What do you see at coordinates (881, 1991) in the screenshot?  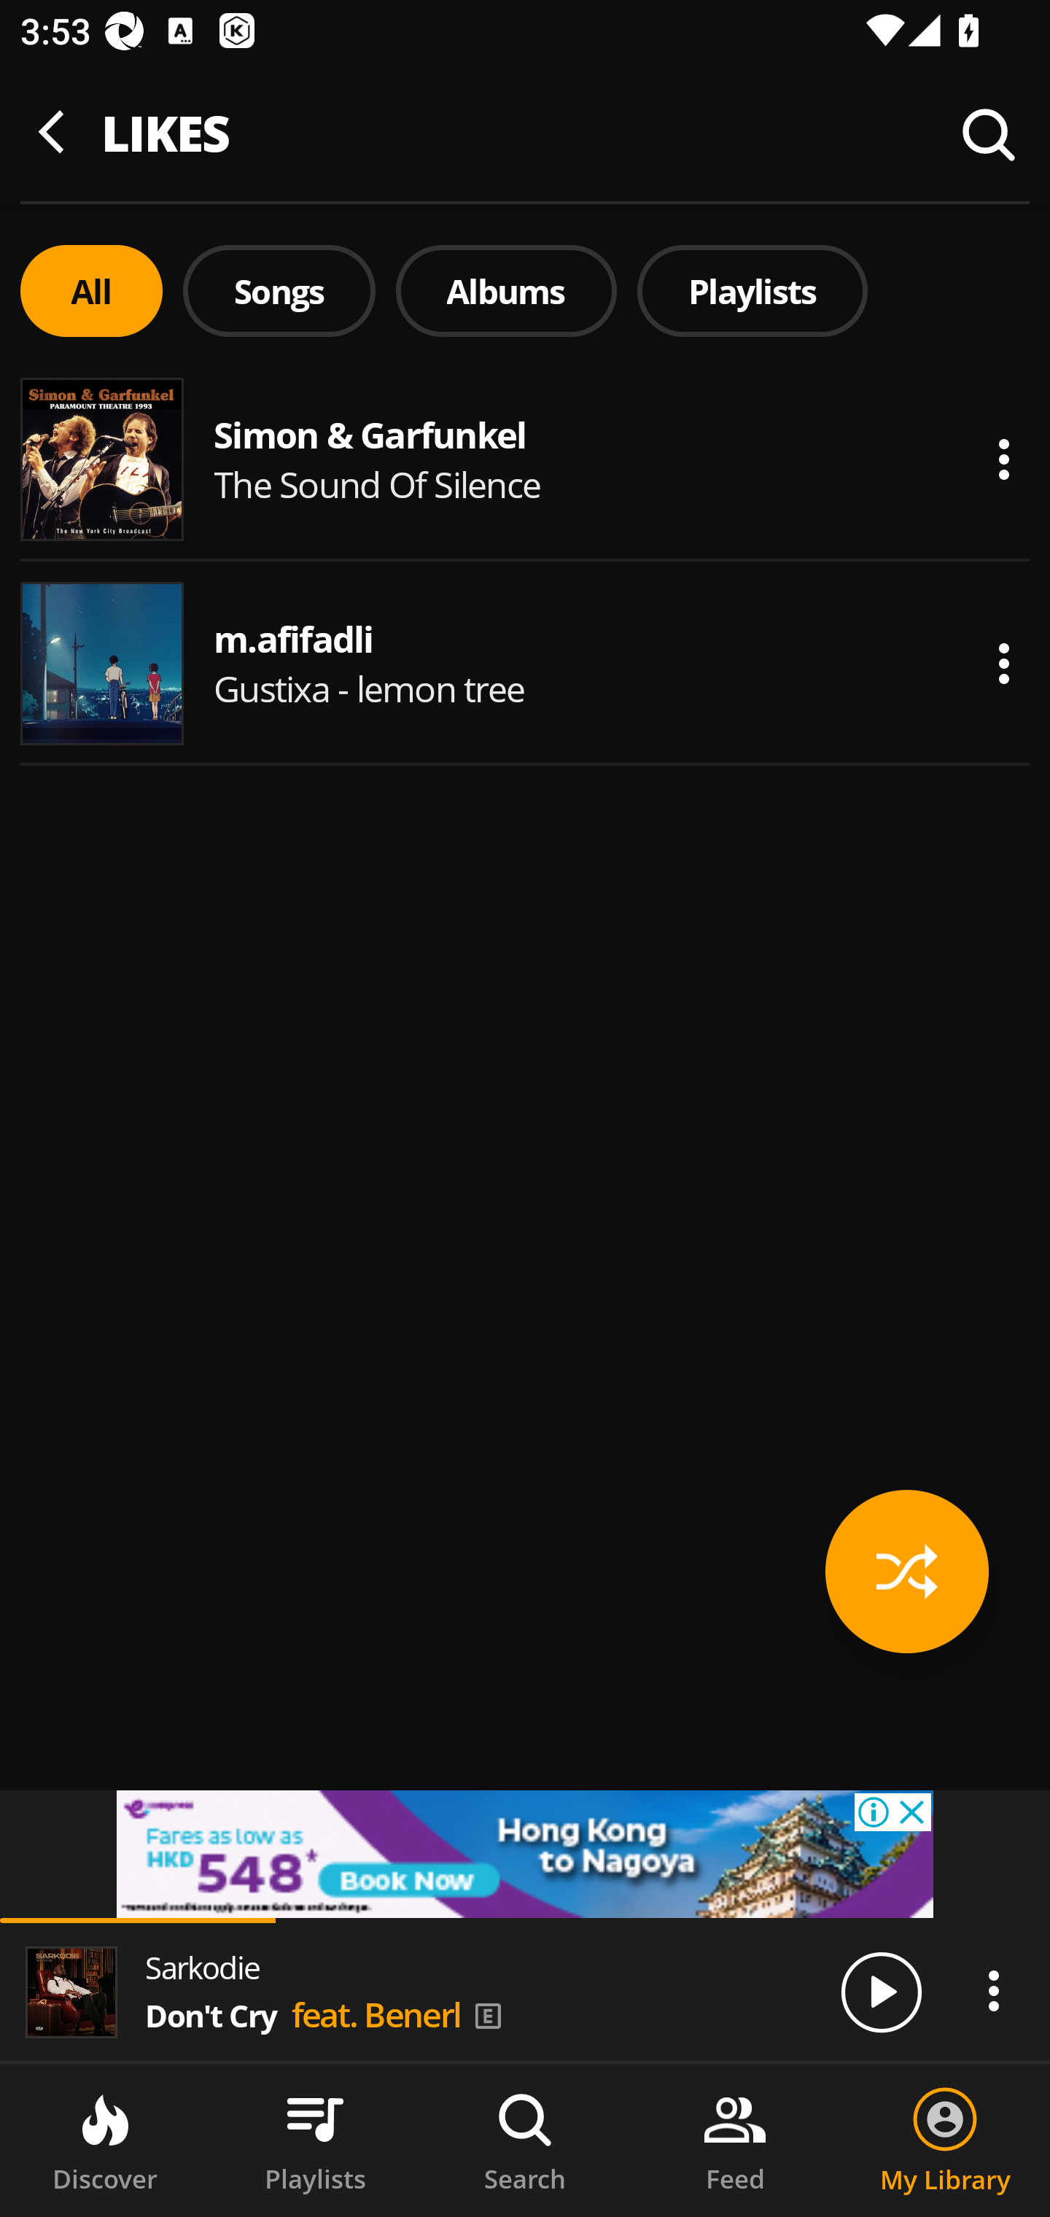 I see `Play/Pause` at bounding box center [881, 1991].